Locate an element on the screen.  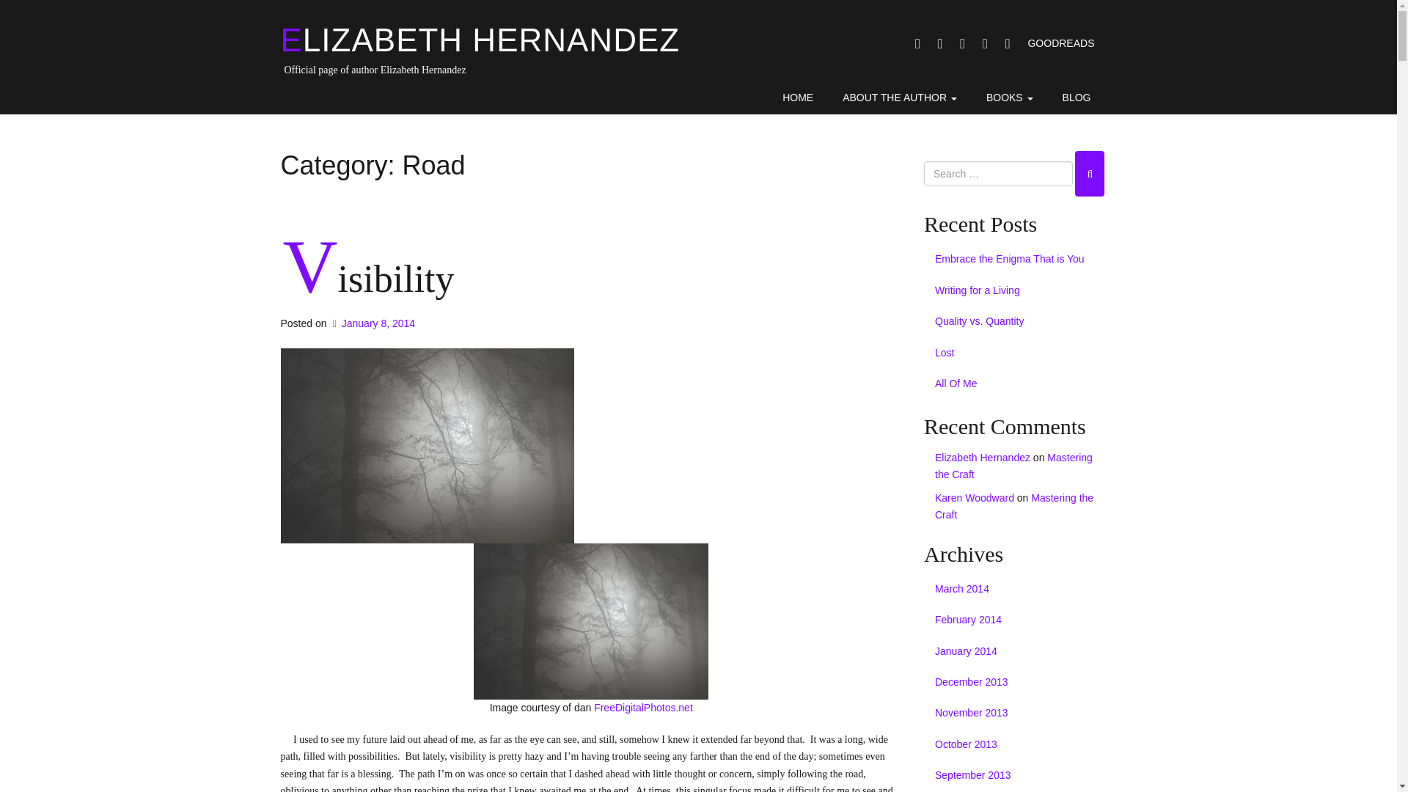
FACEBOOK is located at coordinates (917, 43).